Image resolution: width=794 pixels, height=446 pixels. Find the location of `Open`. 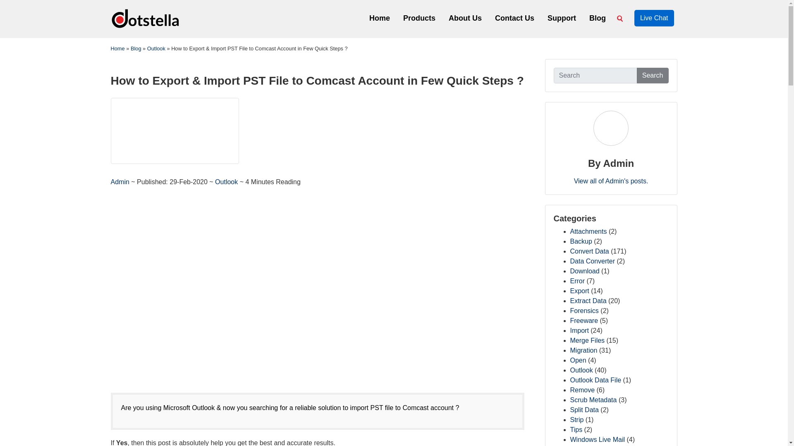

Open is located at coordinates (578, 360).